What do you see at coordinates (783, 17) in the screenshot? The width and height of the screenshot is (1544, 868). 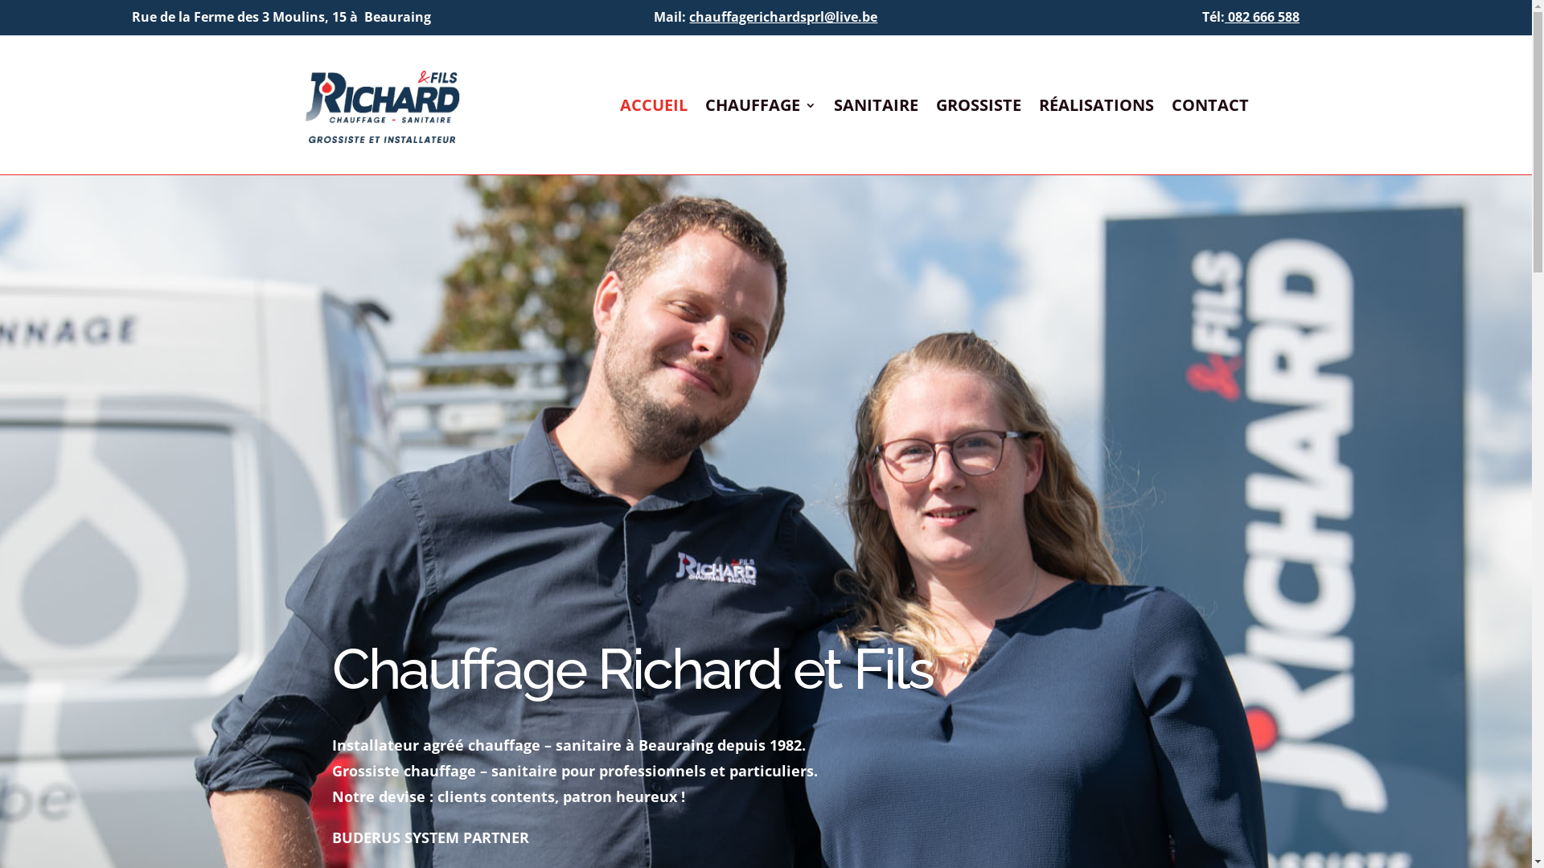 I see `chauffagerichardsprl@live.be` at bounding box center [783, 17].